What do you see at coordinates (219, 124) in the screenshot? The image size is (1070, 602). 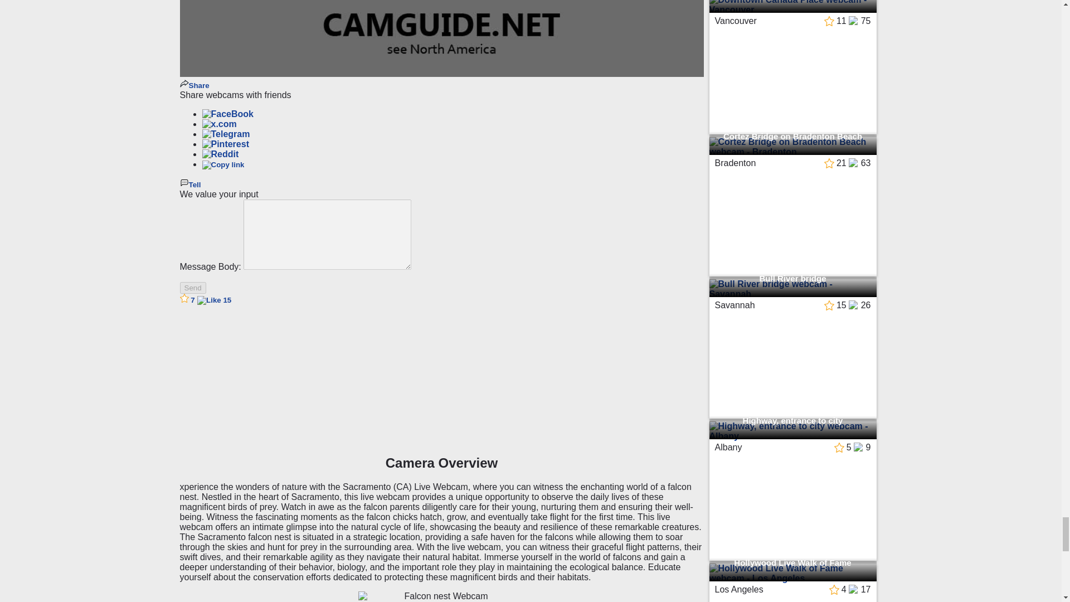 I see `Share on X` at bounding box center [219, 124].